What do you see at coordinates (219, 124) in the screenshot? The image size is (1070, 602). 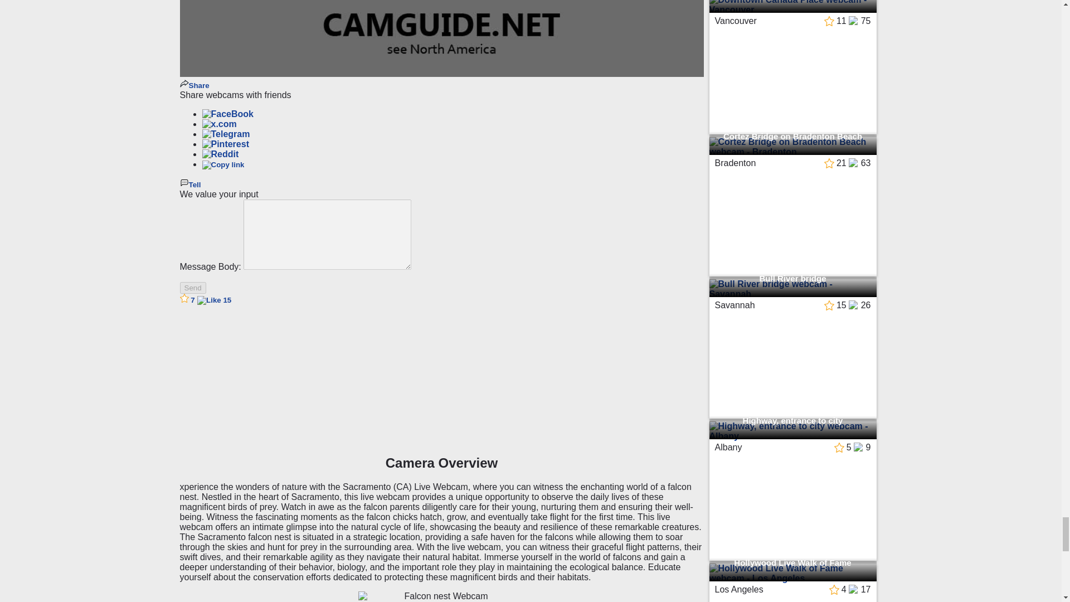 I see `Share on X` at bounding box center [219, 124].